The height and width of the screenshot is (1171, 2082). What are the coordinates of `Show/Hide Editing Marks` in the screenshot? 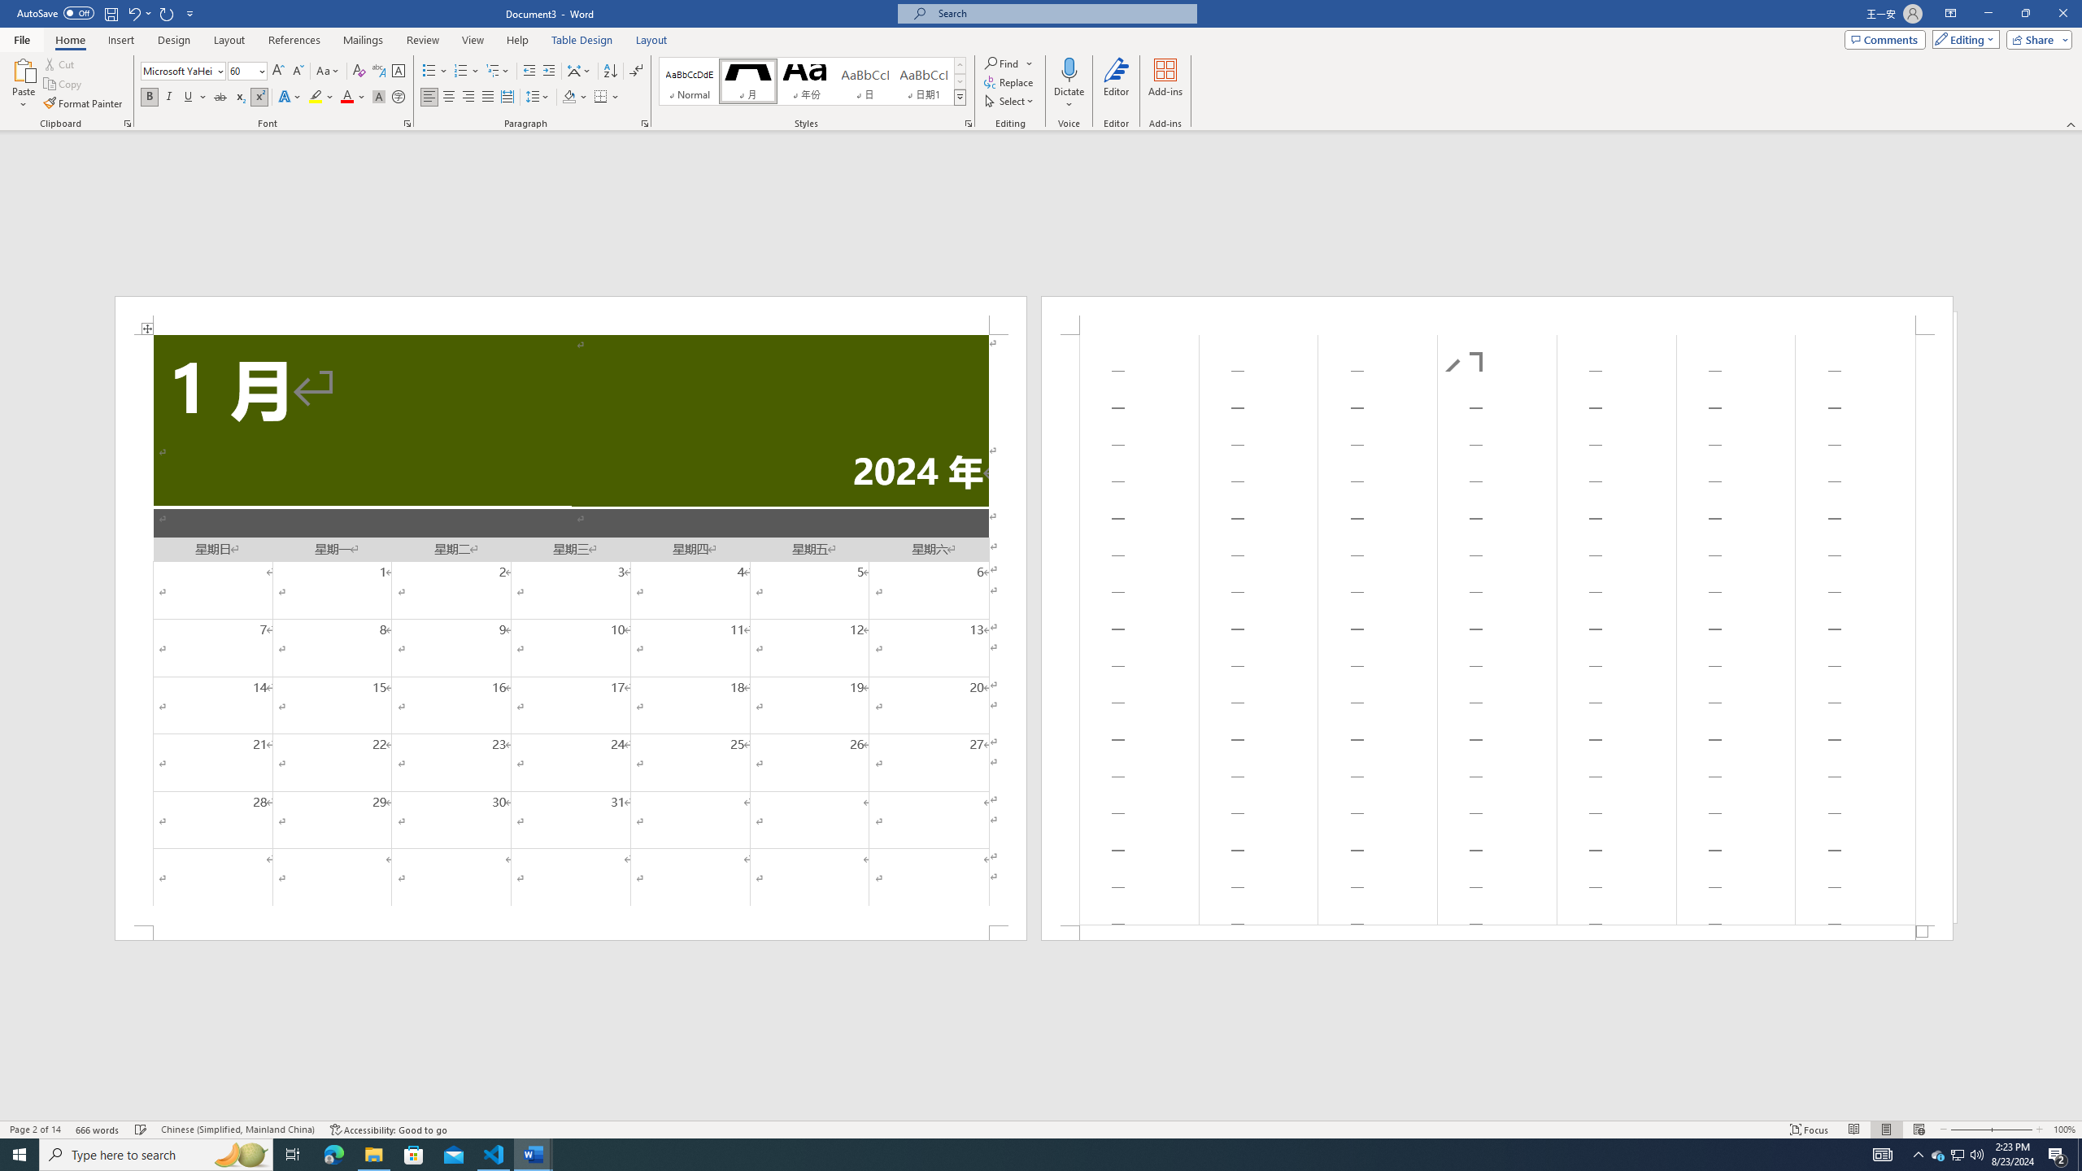 It's located at (636, 72).